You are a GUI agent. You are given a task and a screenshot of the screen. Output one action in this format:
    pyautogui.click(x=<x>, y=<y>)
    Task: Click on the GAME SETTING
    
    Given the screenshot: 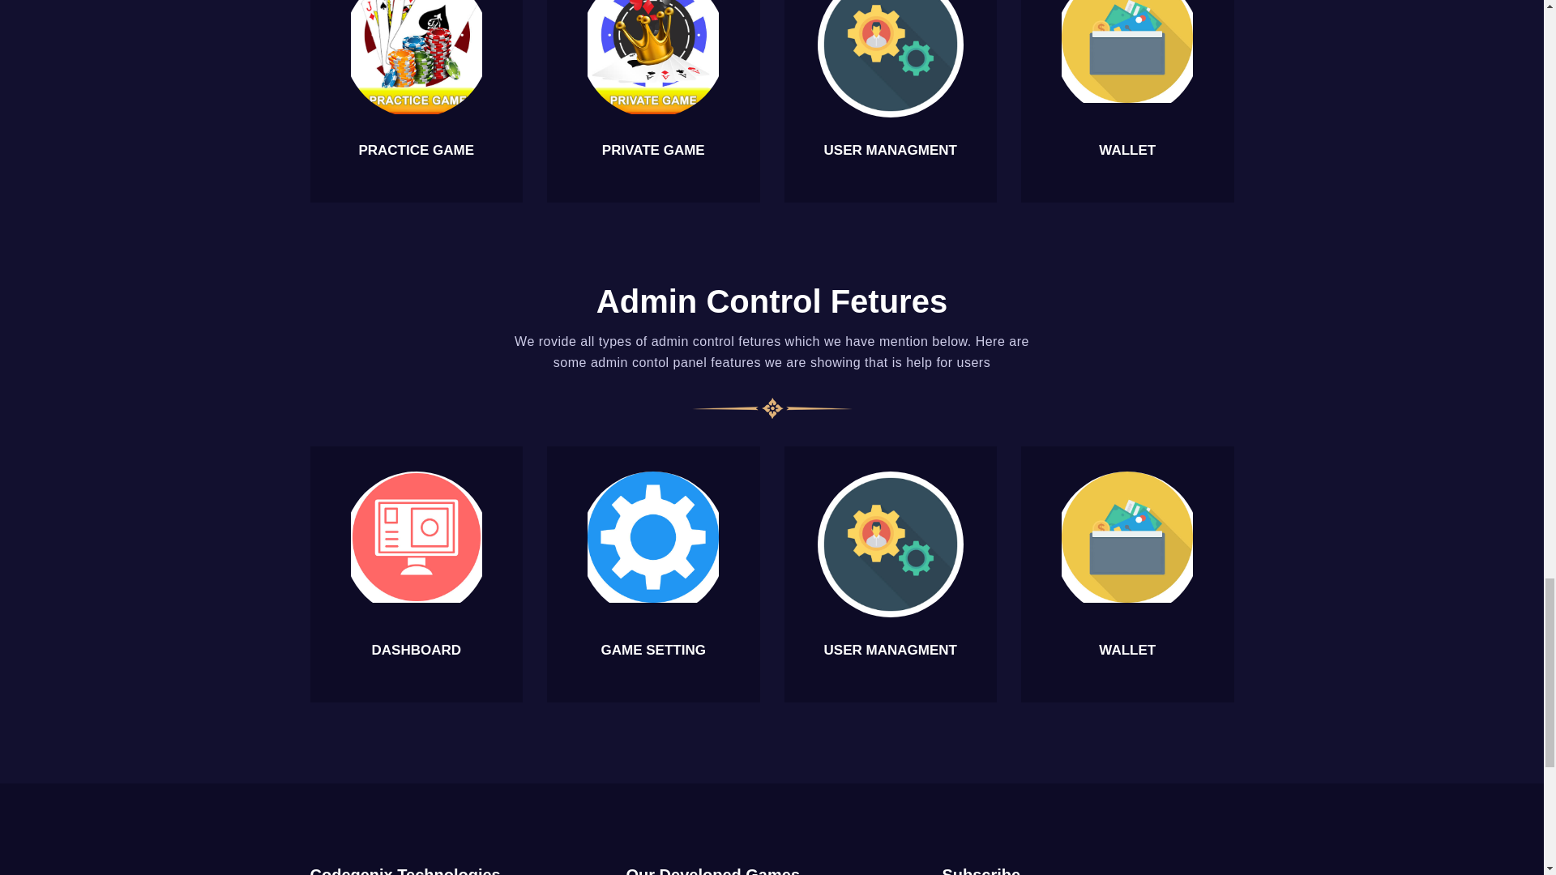 What is the action you would take?
    pyautogui.click(x=653, y=649)
    